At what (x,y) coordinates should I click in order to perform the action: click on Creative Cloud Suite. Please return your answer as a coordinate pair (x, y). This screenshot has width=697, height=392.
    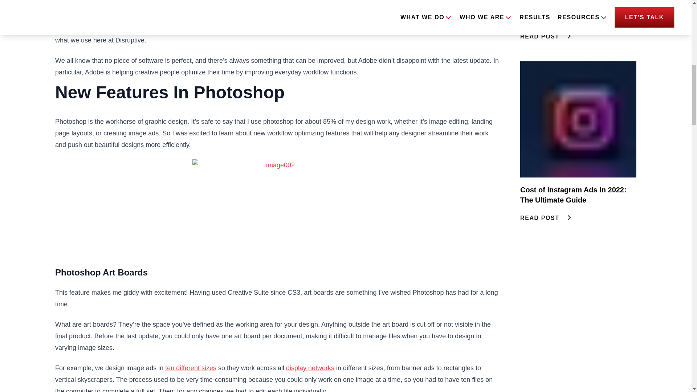
    Looking at the image, I should click on (578, 142).